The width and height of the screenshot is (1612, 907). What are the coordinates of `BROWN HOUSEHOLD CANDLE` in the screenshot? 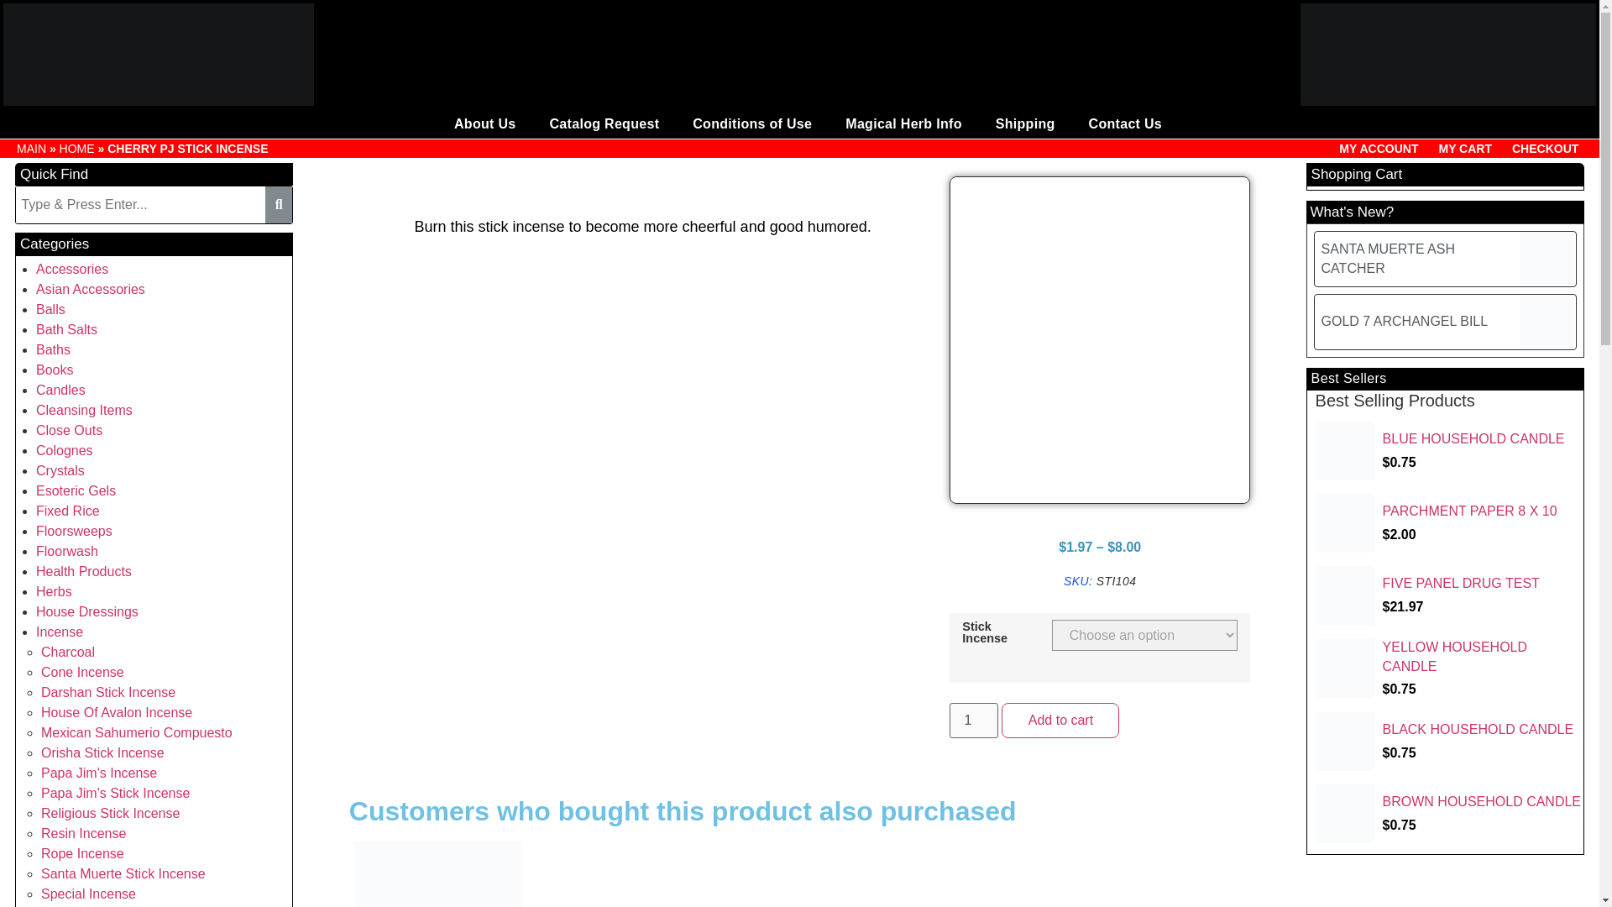 It's located at (1449, 814).